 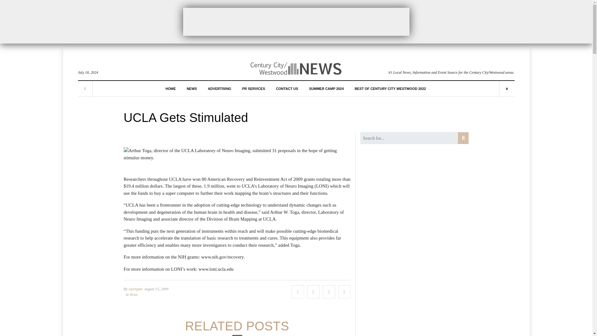 What do you see at coordinates (135, 289) in the screenshot?
I see `Posts by wpengine` at bounding box center [135, 289].